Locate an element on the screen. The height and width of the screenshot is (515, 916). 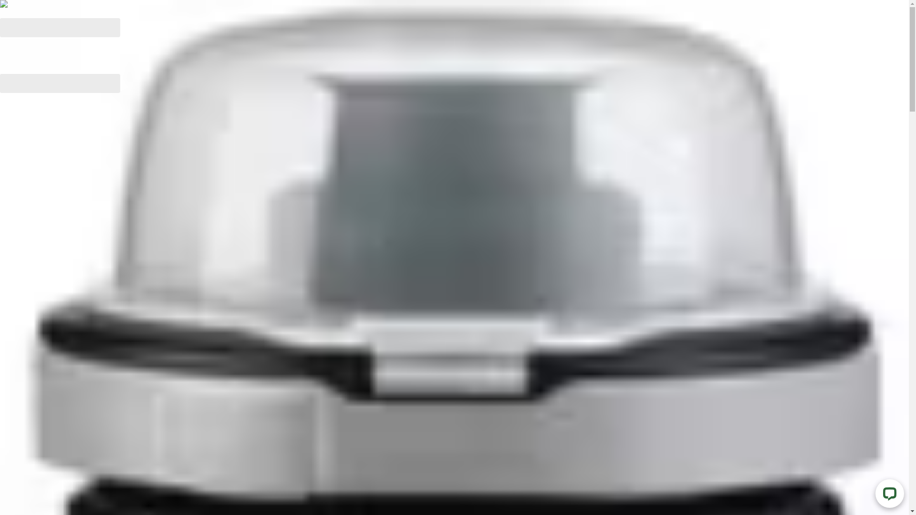
Gear is located at coordinates (35, 285).